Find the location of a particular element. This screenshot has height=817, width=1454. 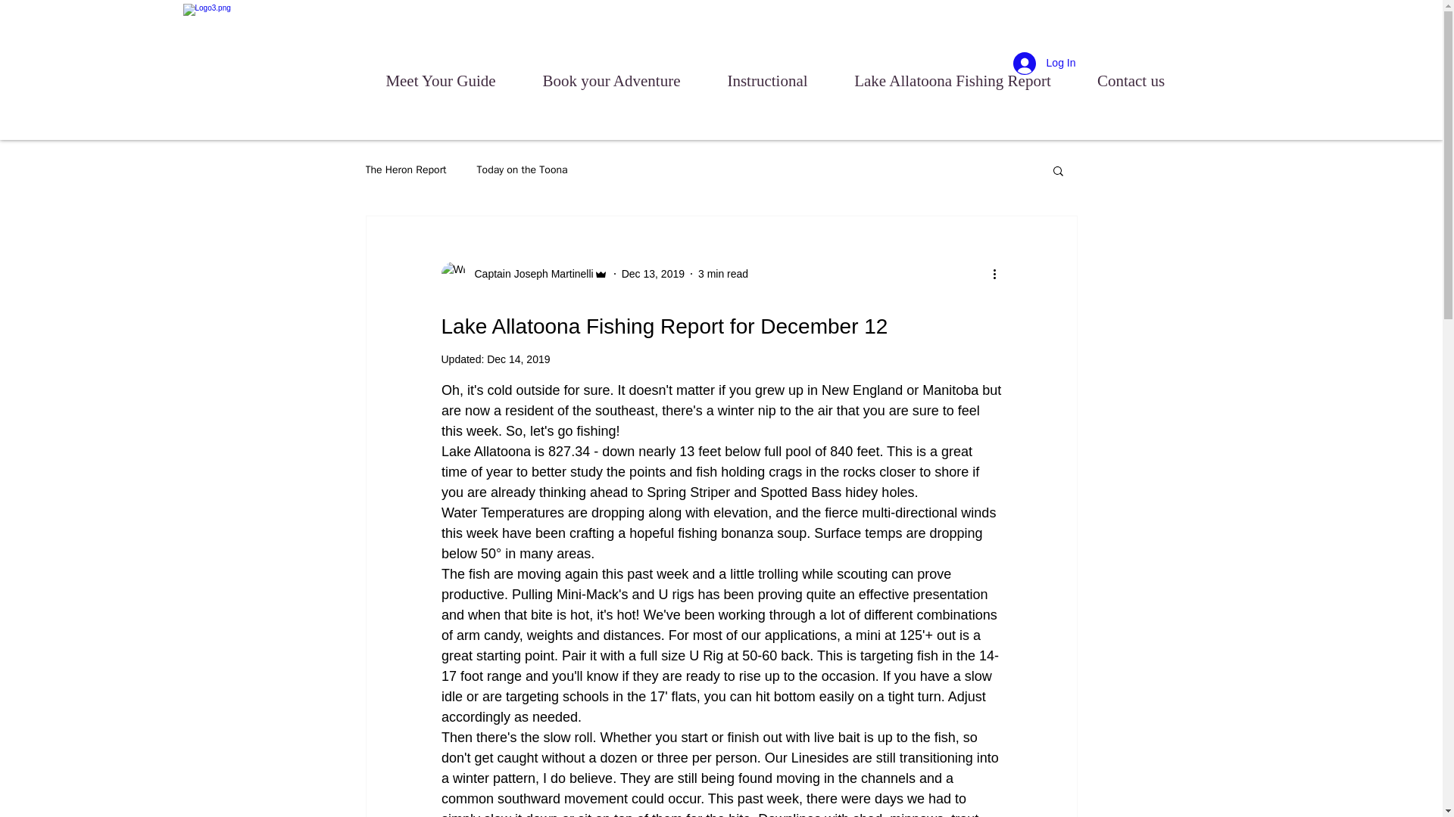

Today on the Toona is located at coordinates (523, 170).